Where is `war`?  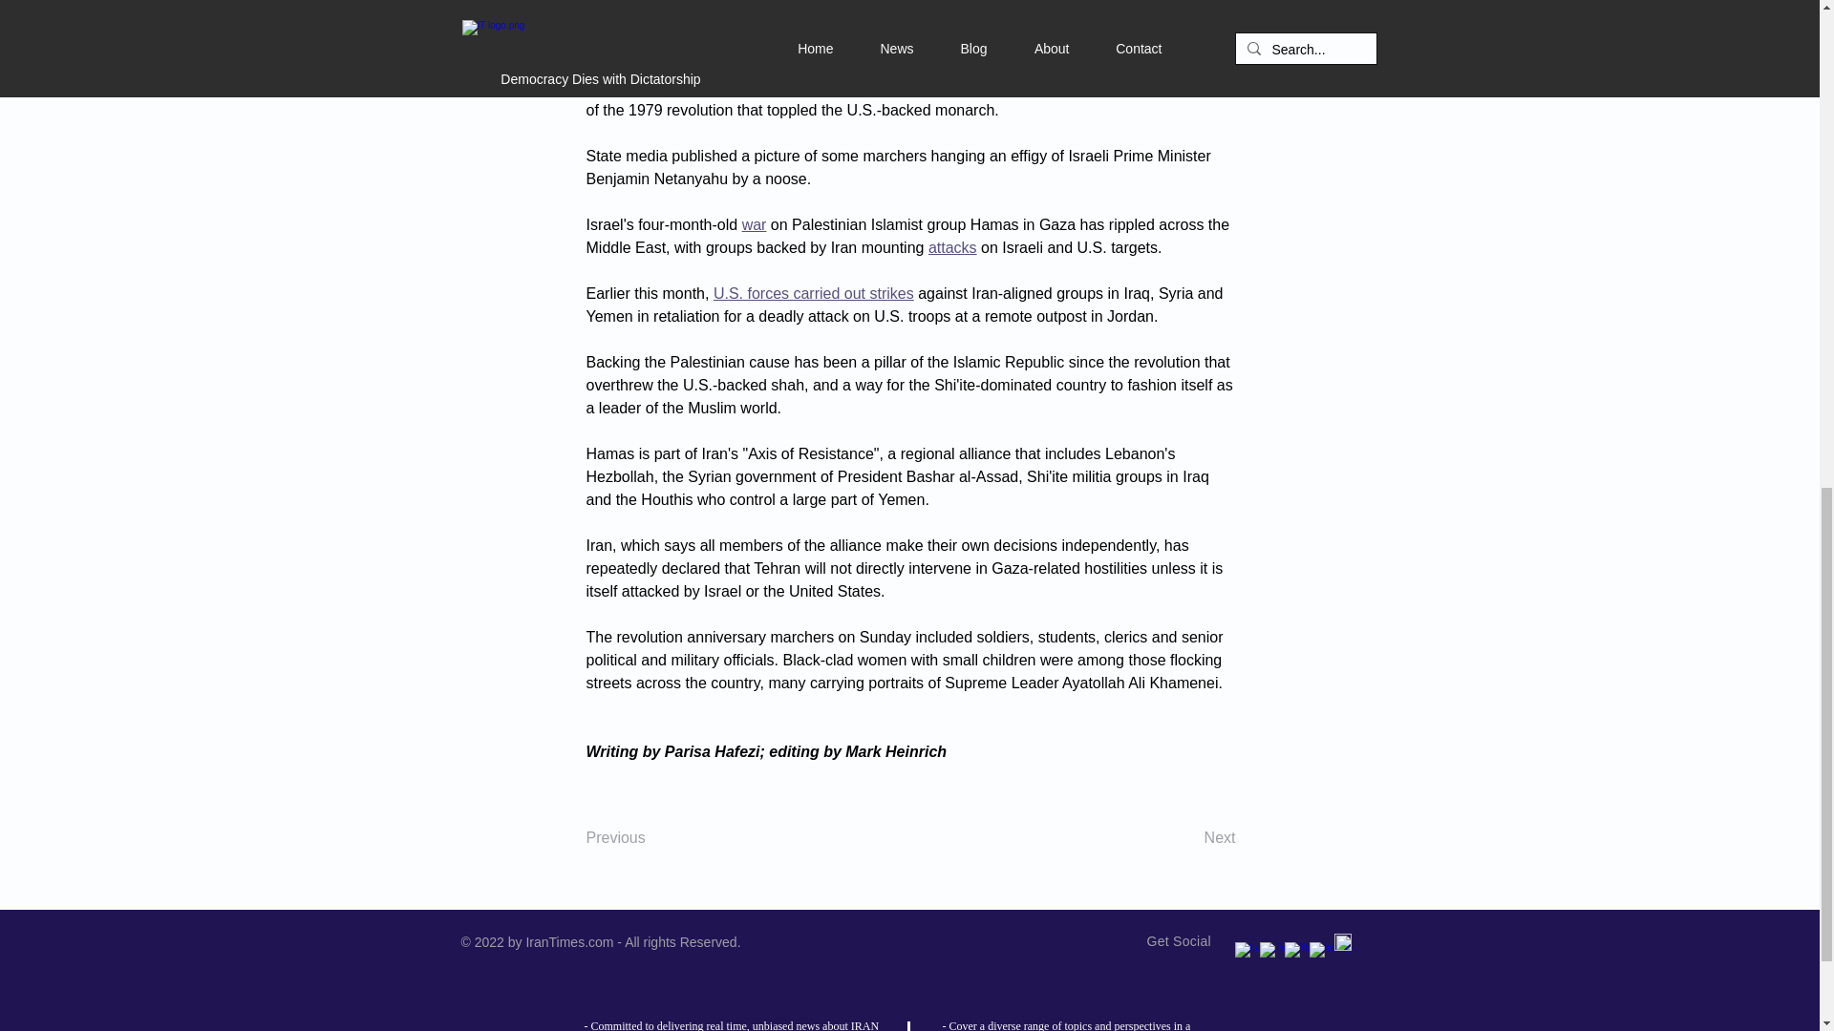
war is located at coordinates (755, 224).